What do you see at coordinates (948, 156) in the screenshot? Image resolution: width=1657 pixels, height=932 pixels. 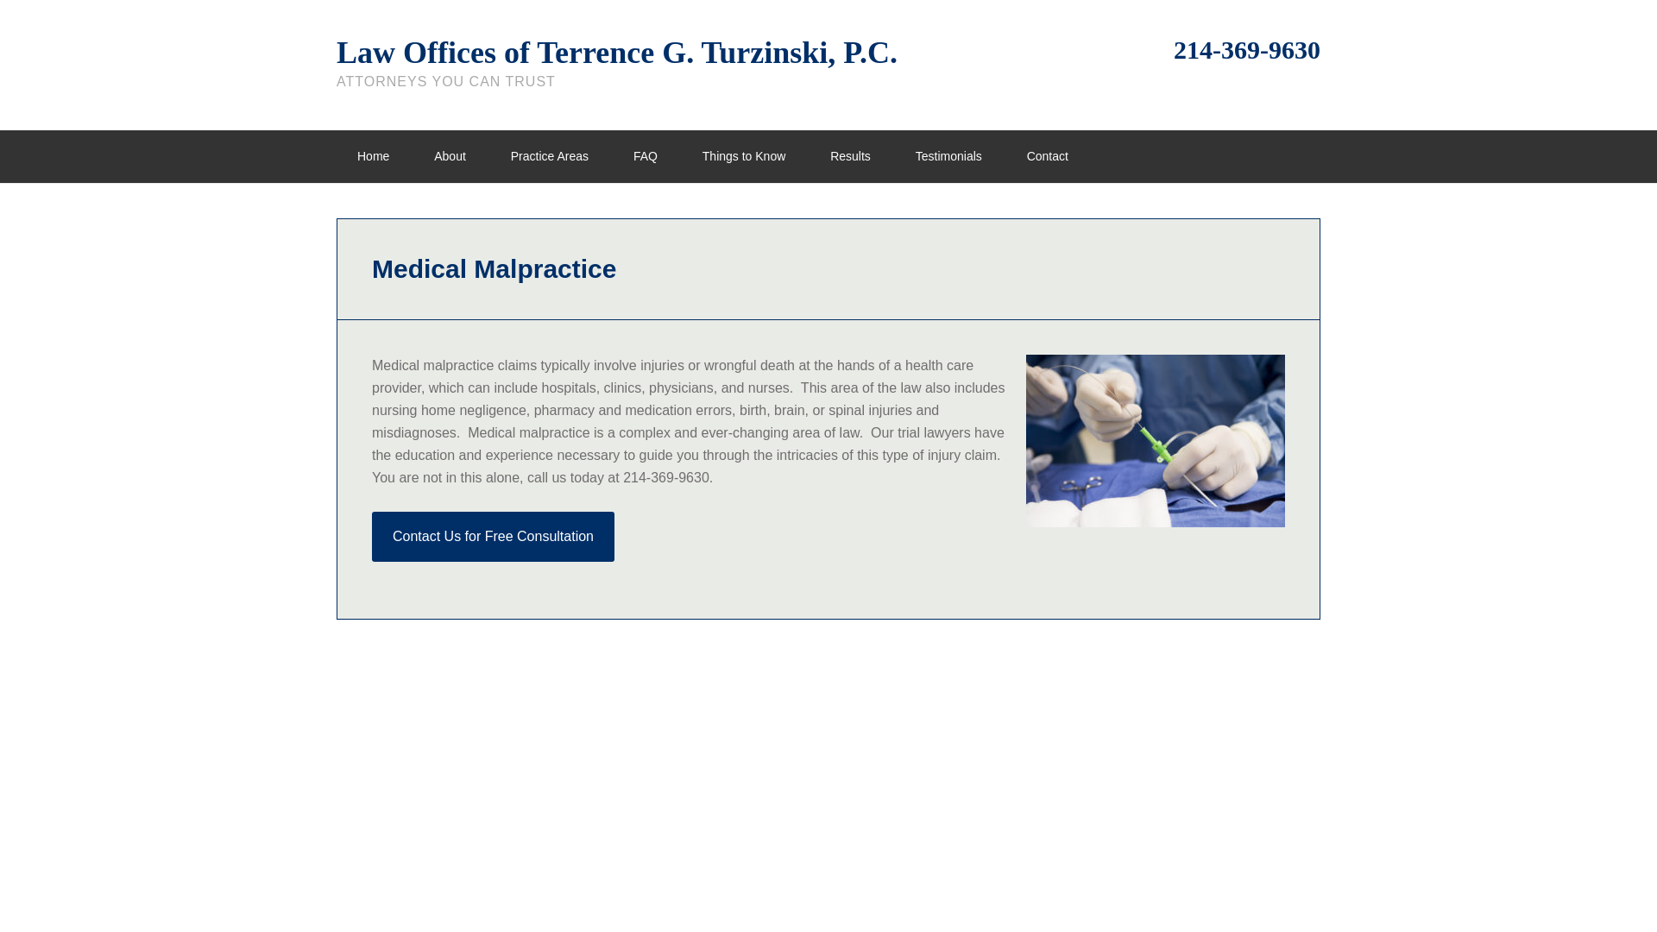 I see `Testimonials` at bounding box center [948, 156].